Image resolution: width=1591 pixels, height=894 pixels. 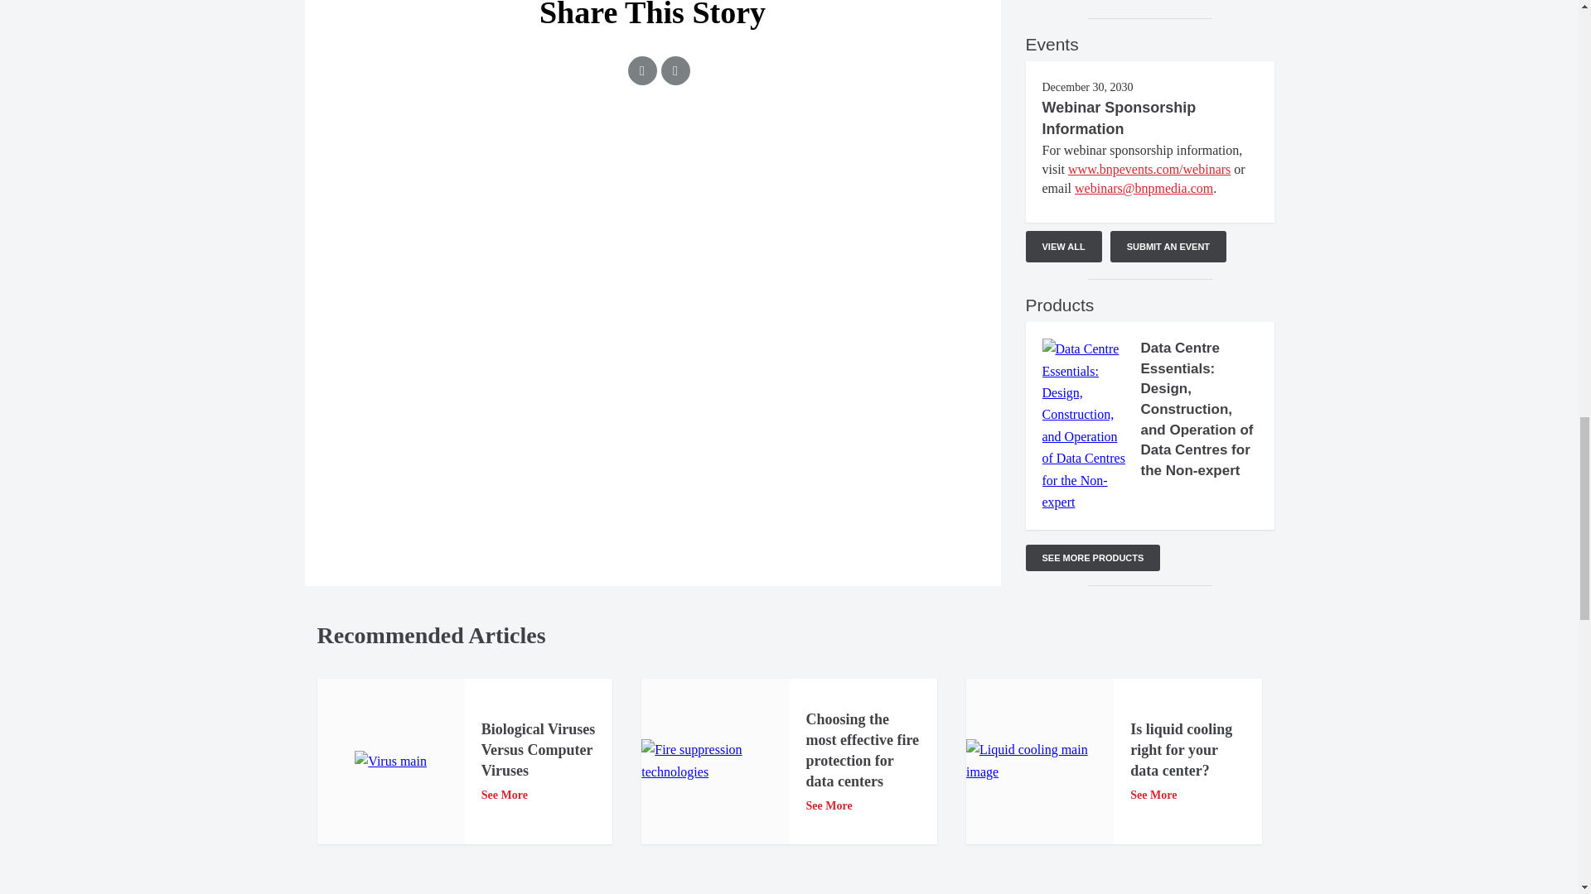 What do you see at coordinates (714, 762) in the screenshot?
I see `Fire suppression technologies` at bounding box center [714, 762].